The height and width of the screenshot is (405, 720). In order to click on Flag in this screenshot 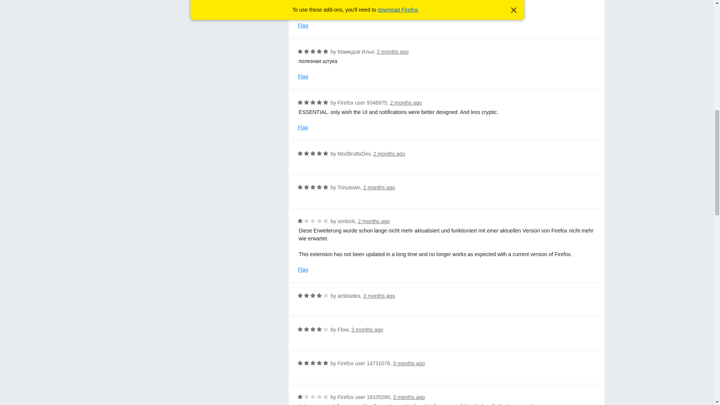, I will do `click(303, 127)`.